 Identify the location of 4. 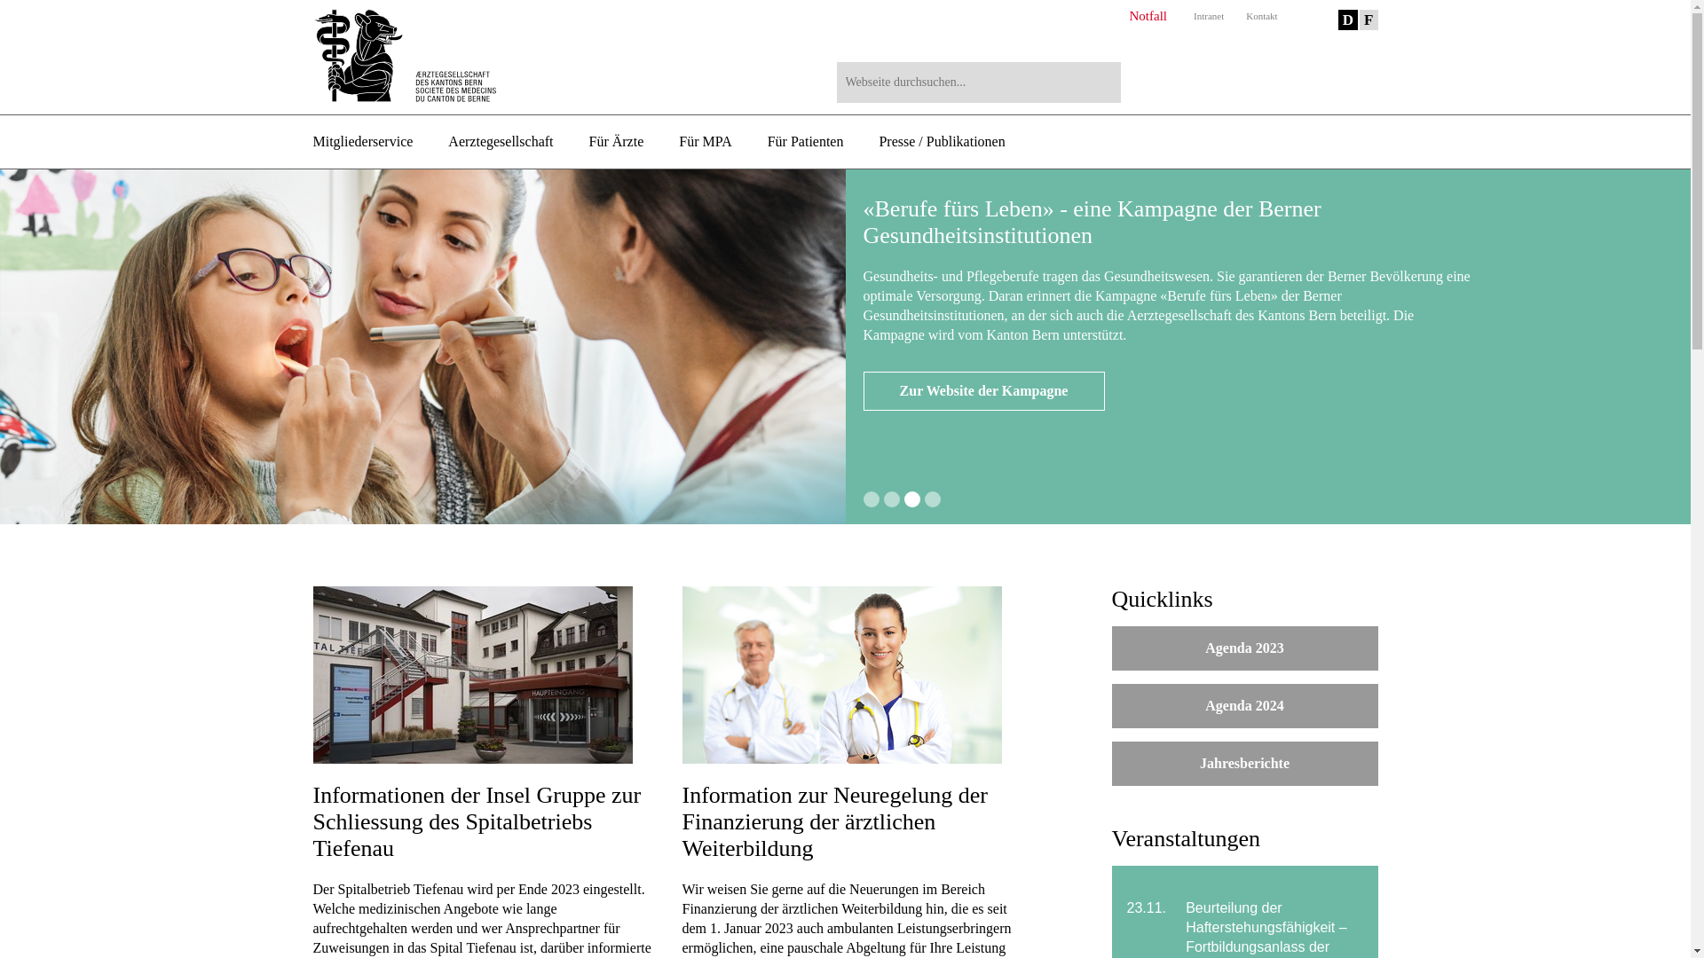
(933, 499).